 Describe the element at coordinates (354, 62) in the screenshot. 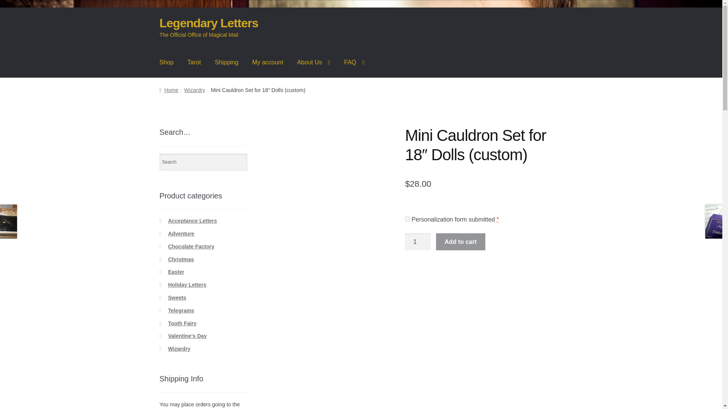

I see `FAQ` at that location.